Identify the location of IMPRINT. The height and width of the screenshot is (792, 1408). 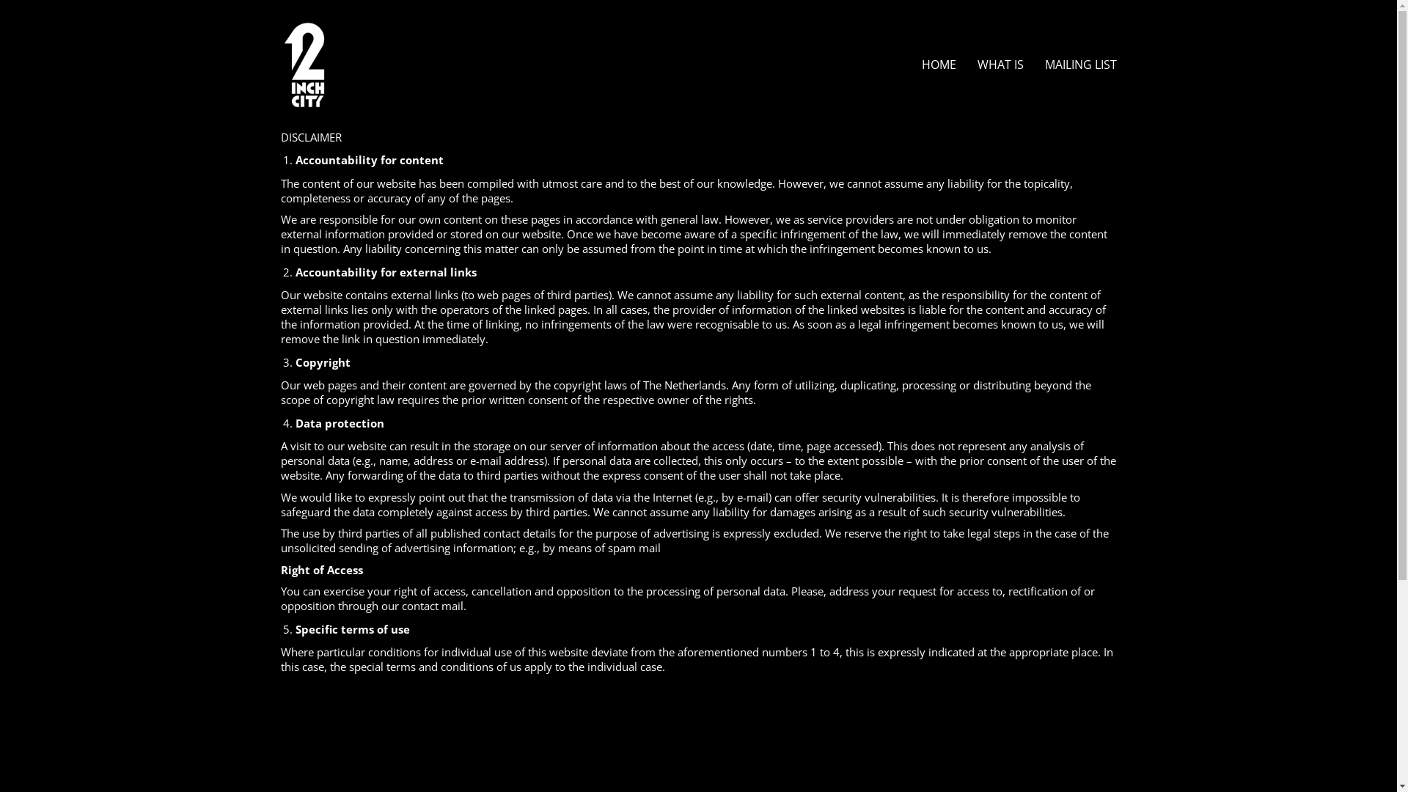
(304, 654).